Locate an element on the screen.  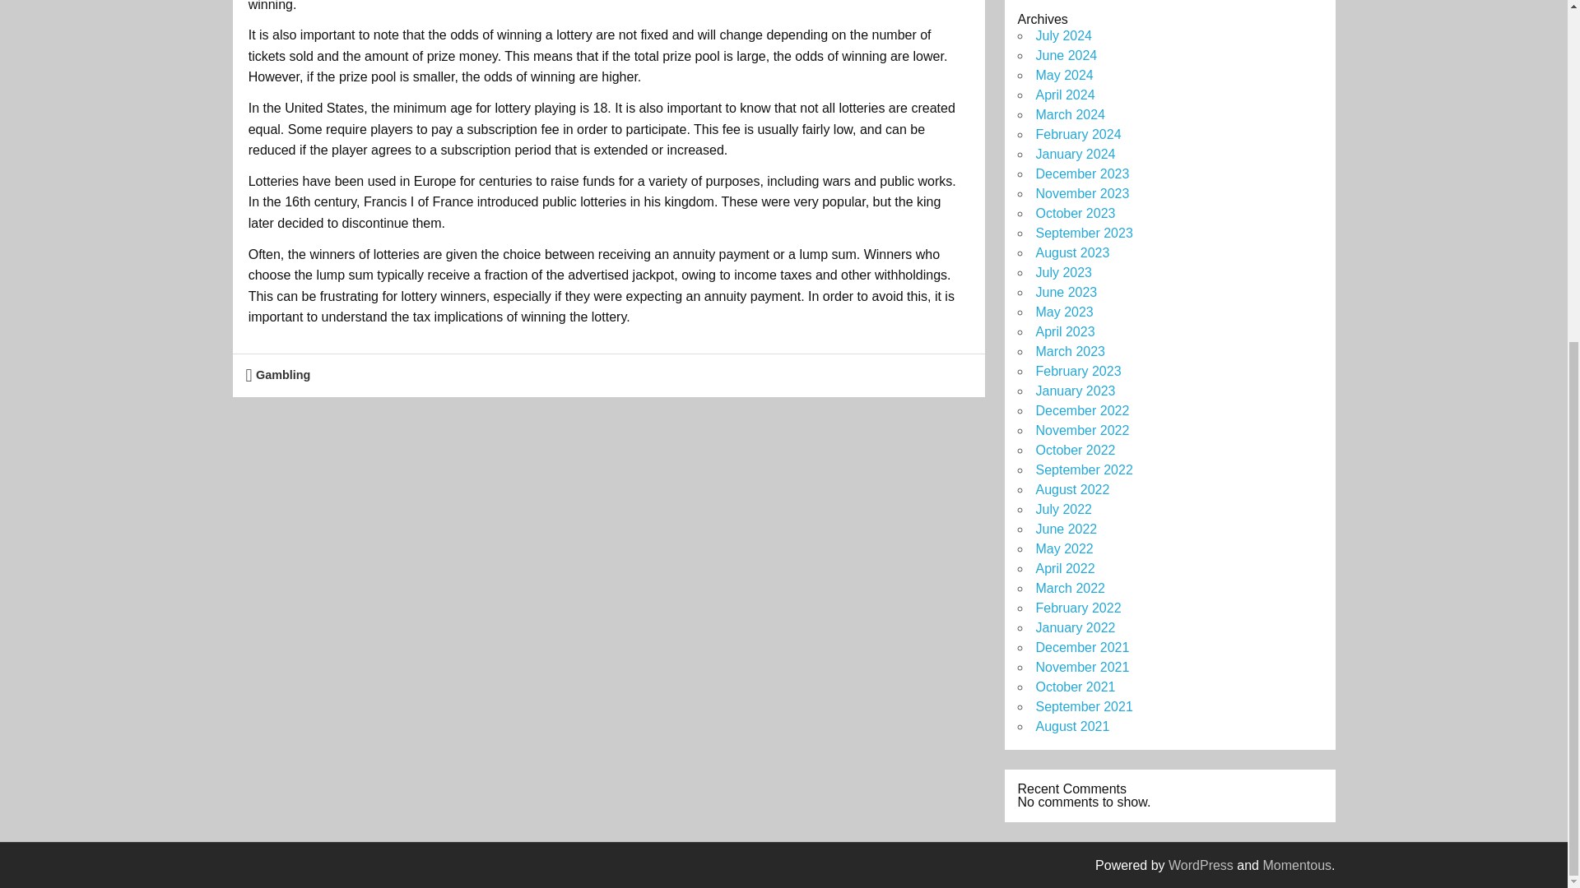
WordPress is located at coordinates (1201, 865).